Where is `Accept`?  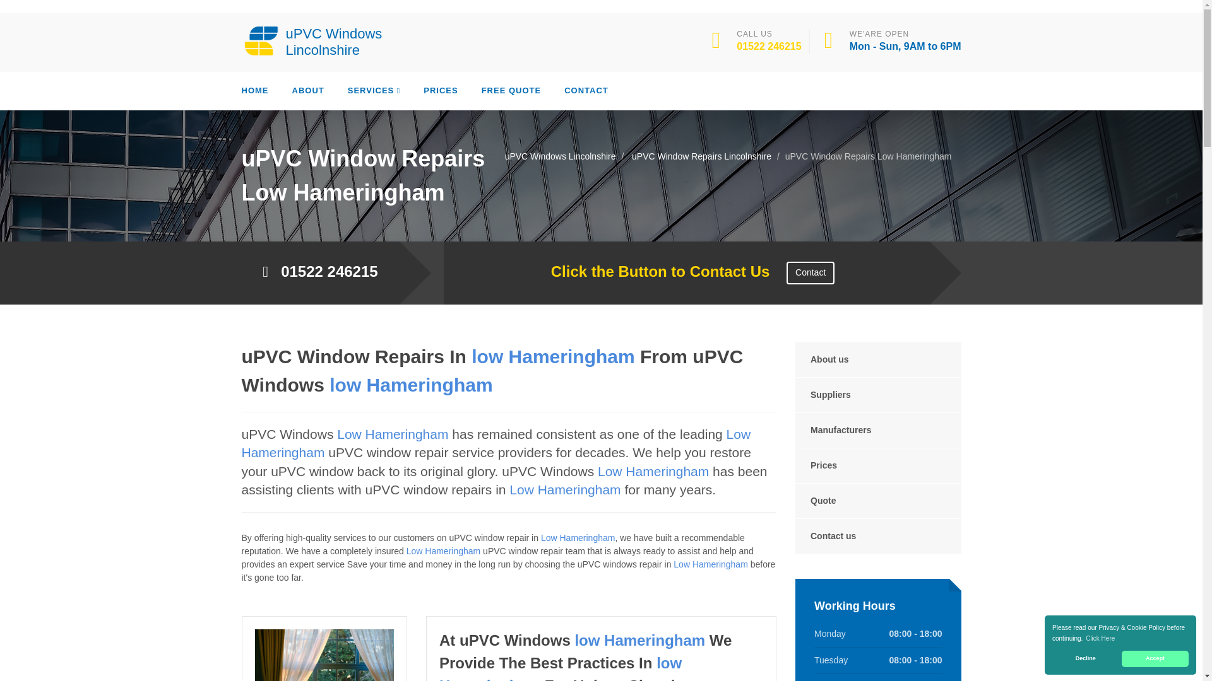 Accept is located at coordinates (1155, 659).